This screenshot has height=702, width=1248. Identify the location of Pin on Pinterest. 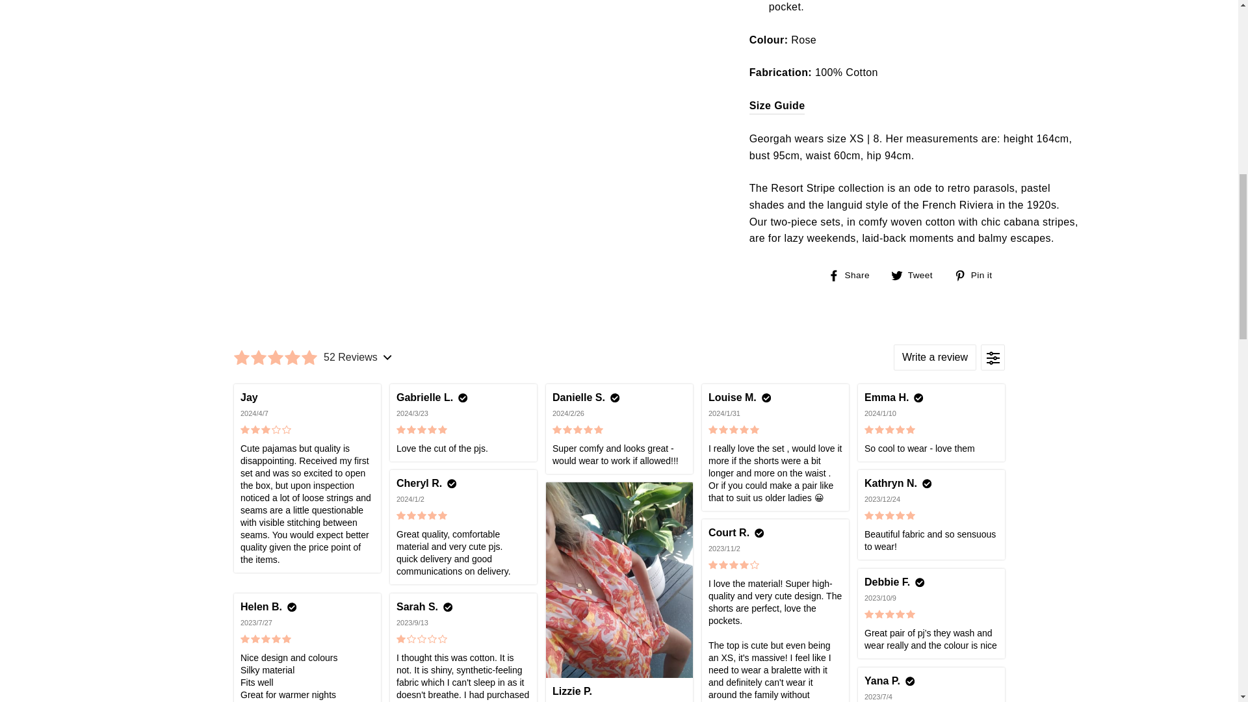
(978, 275).